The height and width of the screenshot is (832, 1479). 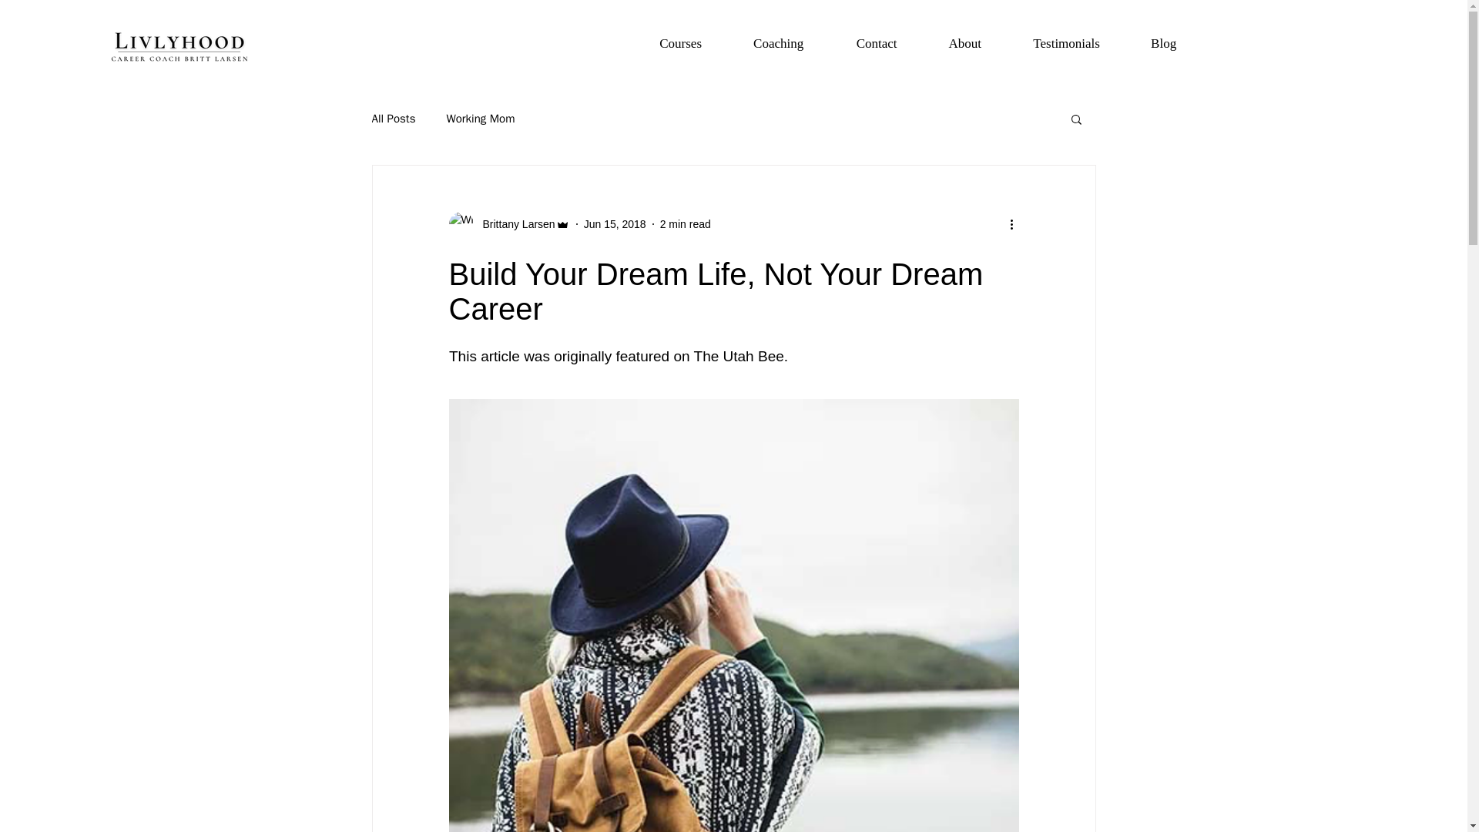 What do you see at coordinates (743, 356) in the screenshot?
I see `The Utah Bee. ` at bounding box center [743, 356].